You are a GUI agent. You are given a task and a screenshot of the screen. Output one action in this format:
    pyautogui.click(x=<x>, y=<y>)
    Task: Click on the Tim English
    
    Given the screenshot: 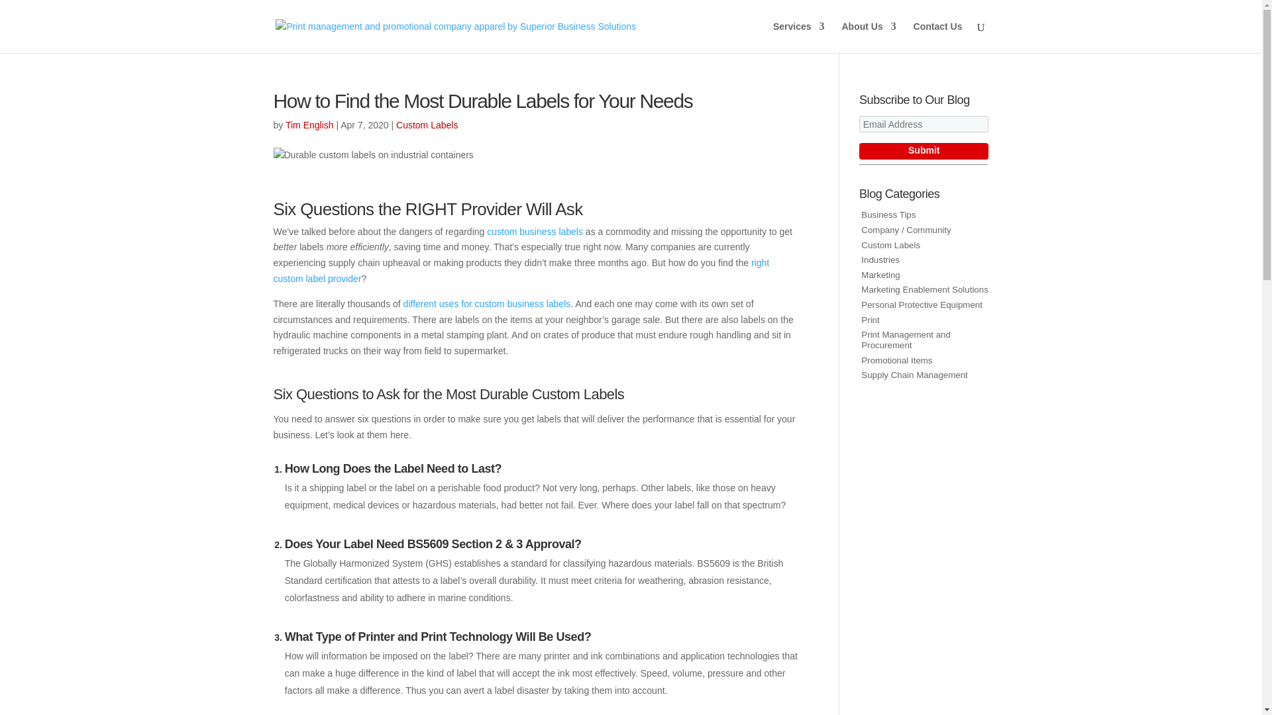 What is the action you would take?
    pyautogui.click(x=309, y=124)
    